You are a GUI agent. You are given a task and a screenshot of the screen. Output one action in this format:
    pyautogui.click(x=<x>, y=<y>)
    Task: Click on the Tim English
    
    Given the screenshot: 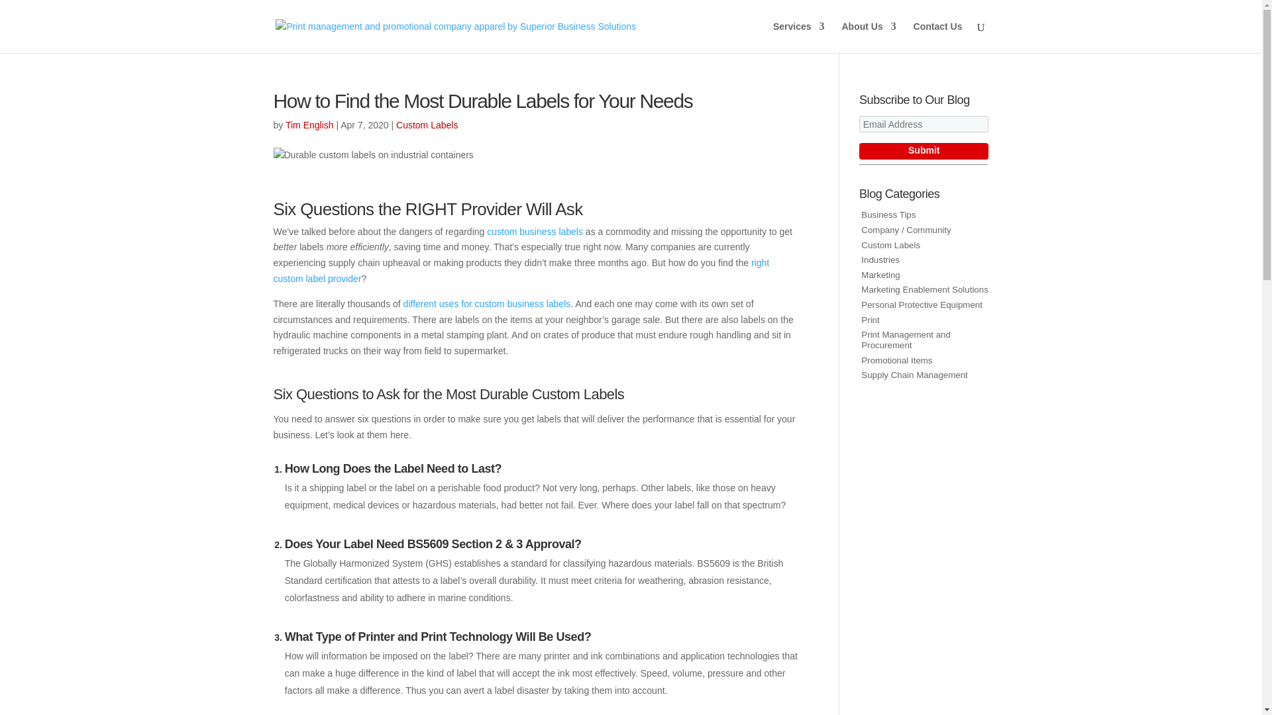 What is the action you would take?
    pyautogui.click(x=309, y=124)
    